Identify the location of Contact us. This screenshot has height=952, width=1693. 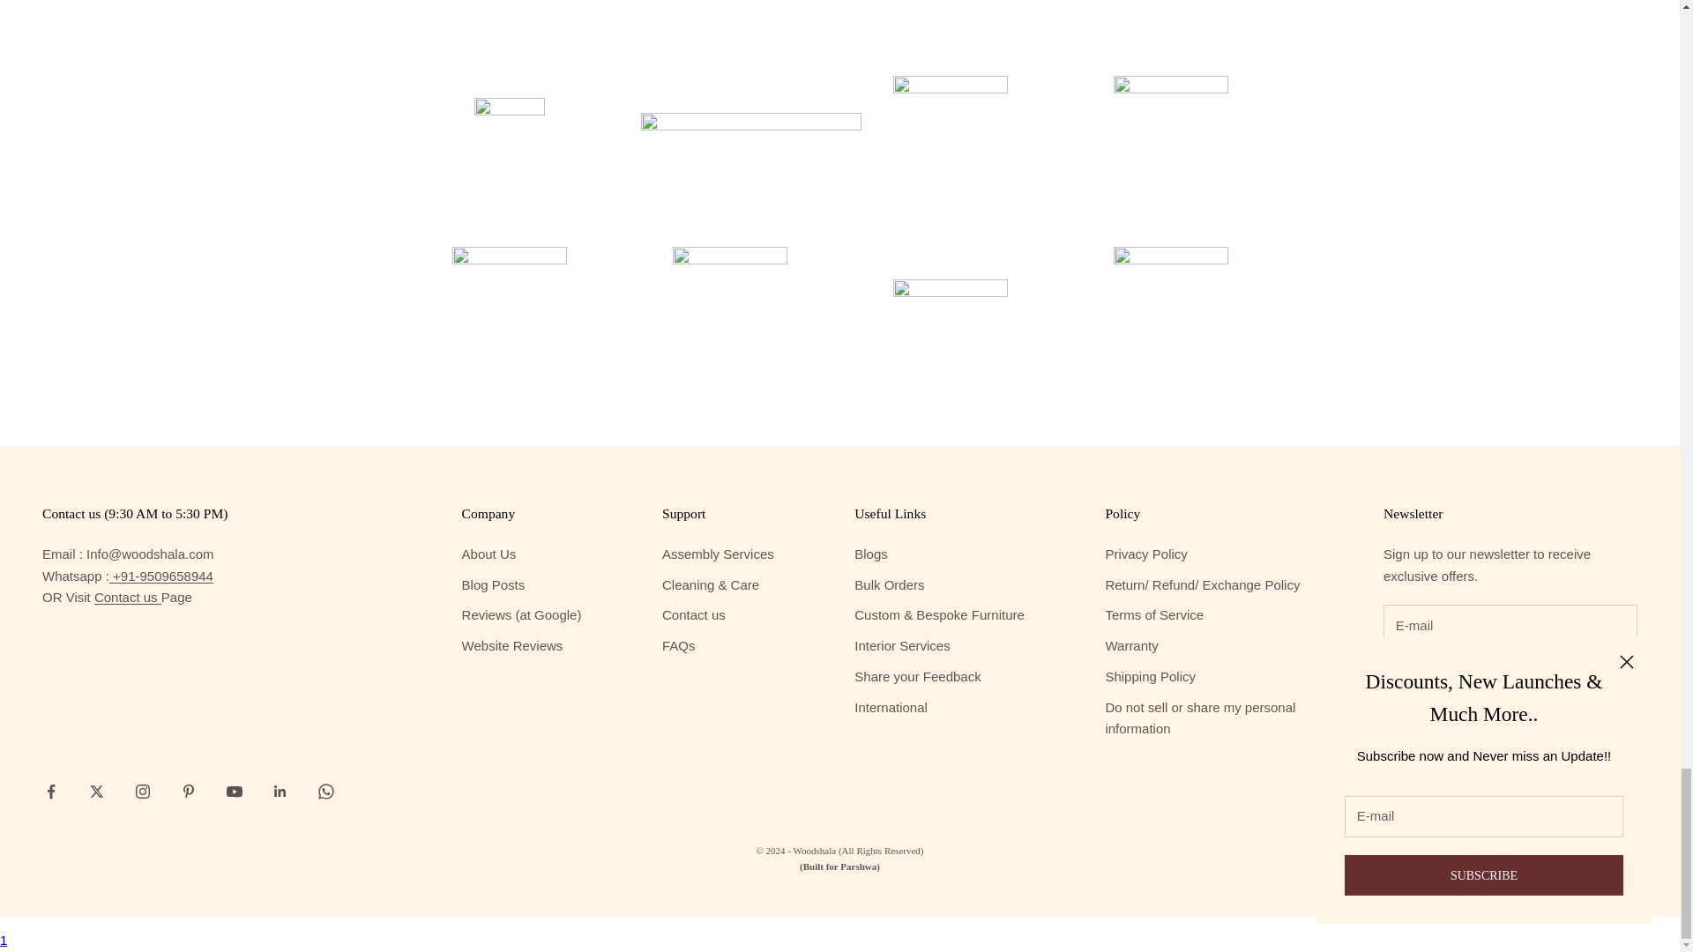
(127, 596).